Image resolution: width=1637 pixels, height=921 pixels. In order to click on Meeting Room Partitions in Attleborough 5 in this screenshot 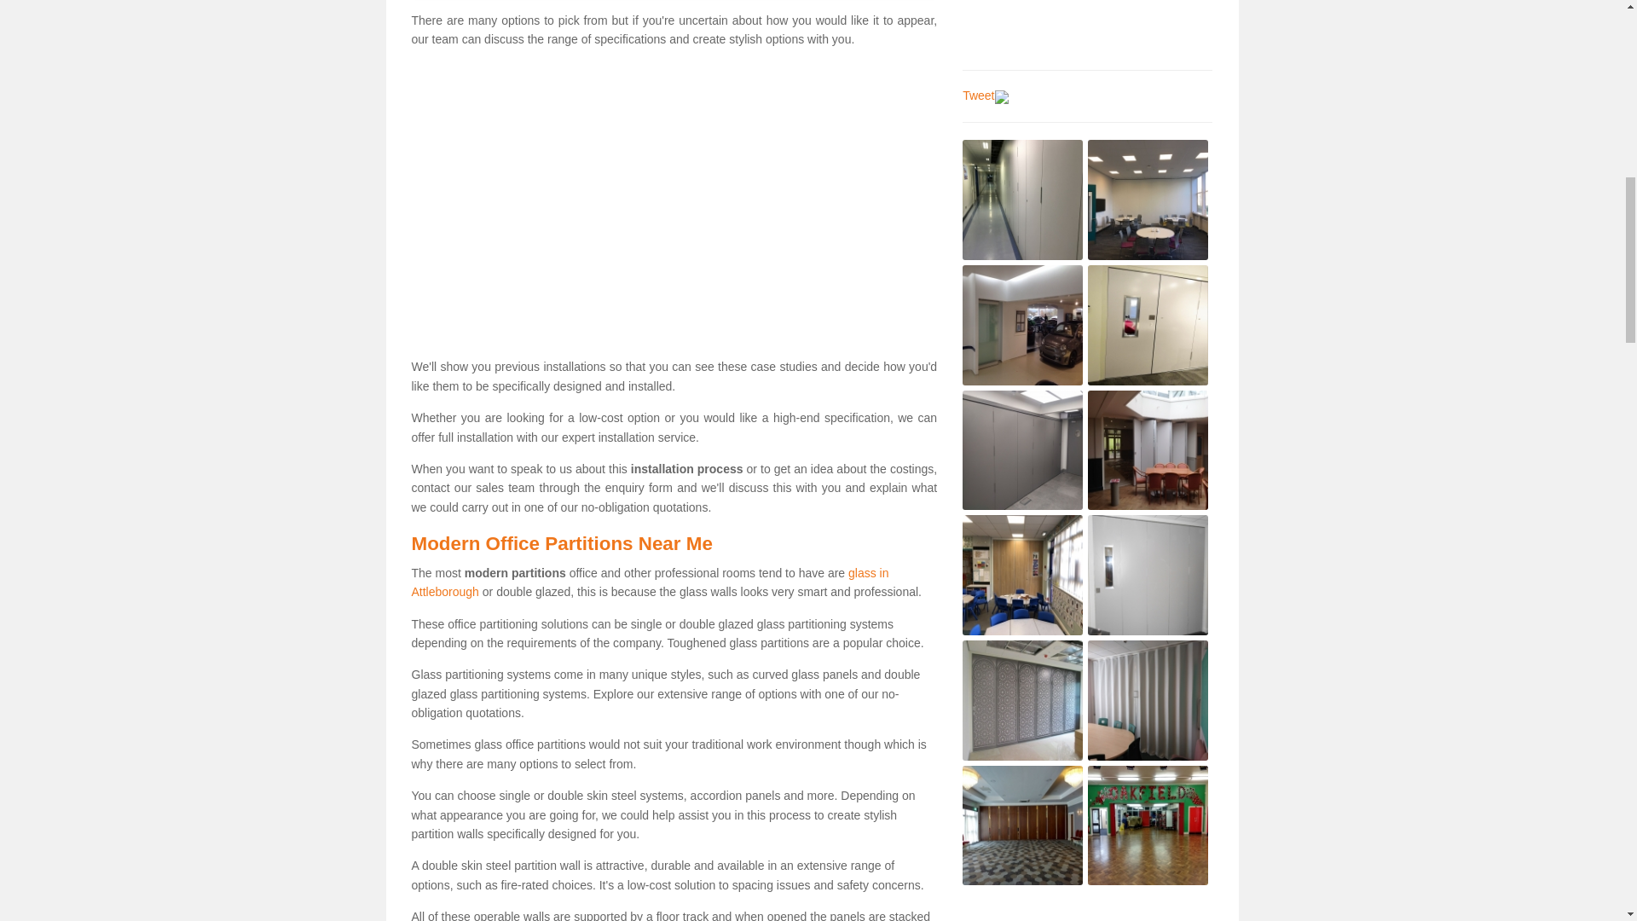, I will do `click(1021, 450)`.